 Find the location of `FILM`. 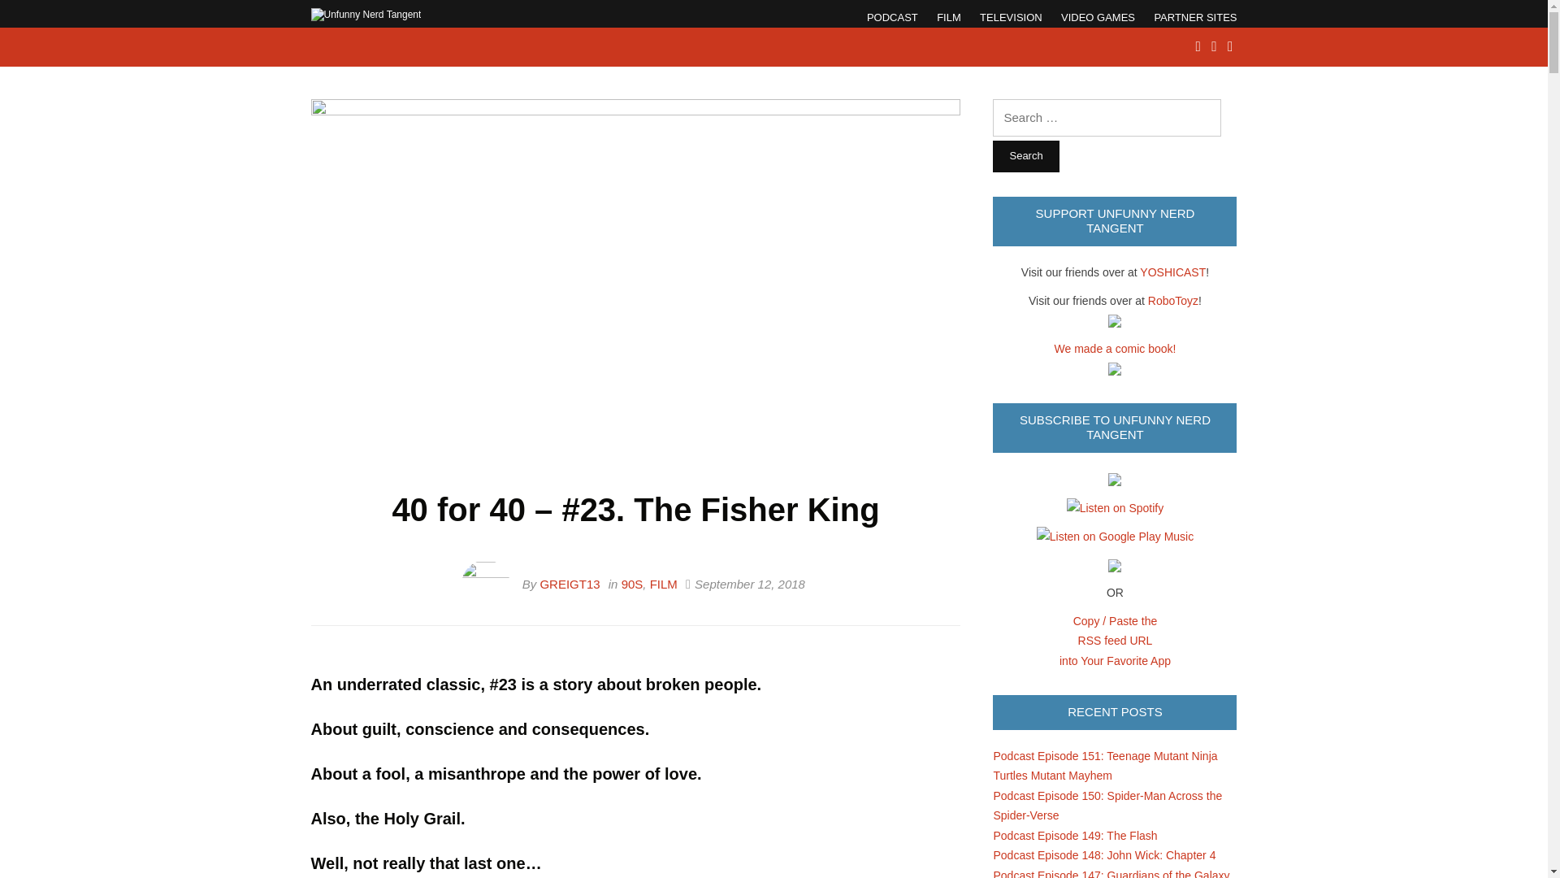

FILM is located at coordinates (663, 584).